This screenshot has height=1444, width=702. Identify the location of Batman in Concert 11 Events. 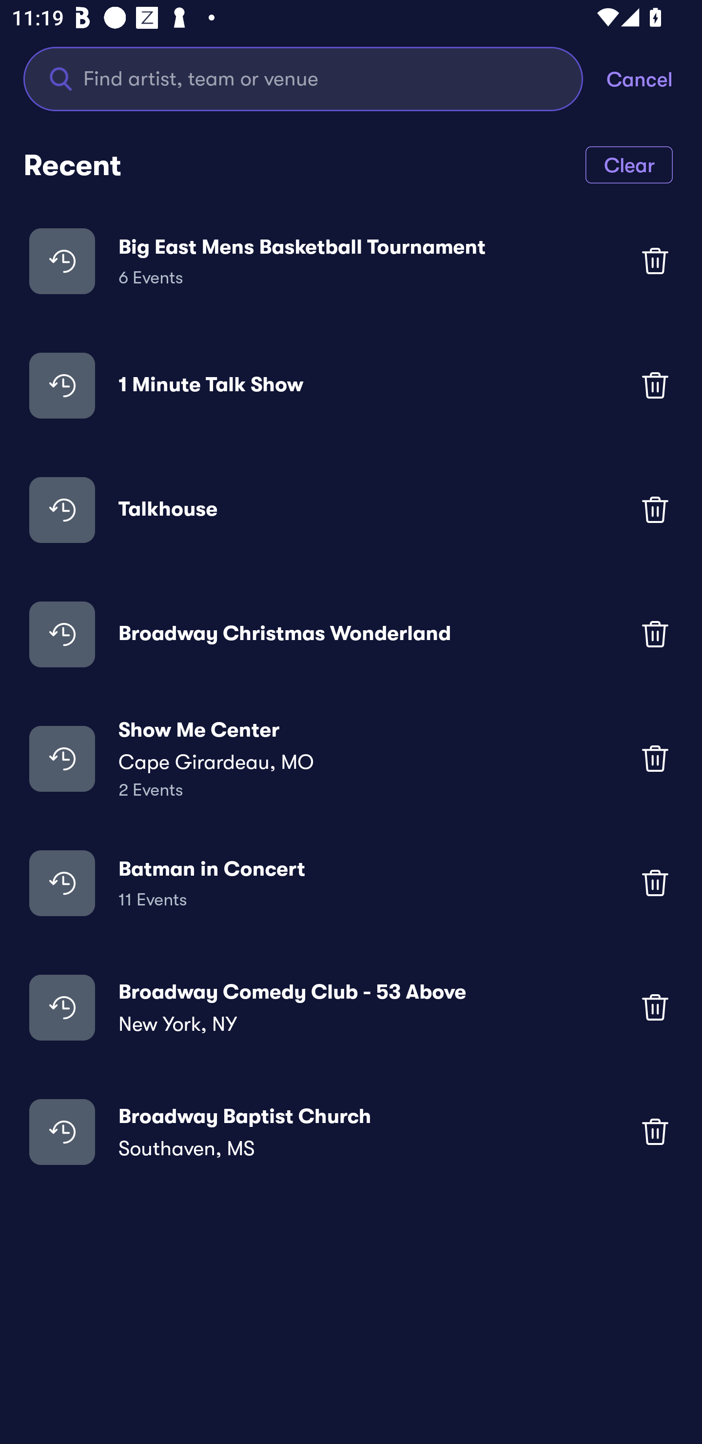
(351, 883).